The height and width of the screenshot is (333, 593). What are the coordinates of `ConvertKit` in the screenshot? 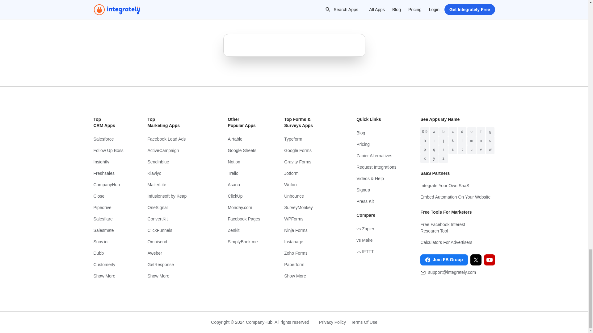 It's located at (176, 219).